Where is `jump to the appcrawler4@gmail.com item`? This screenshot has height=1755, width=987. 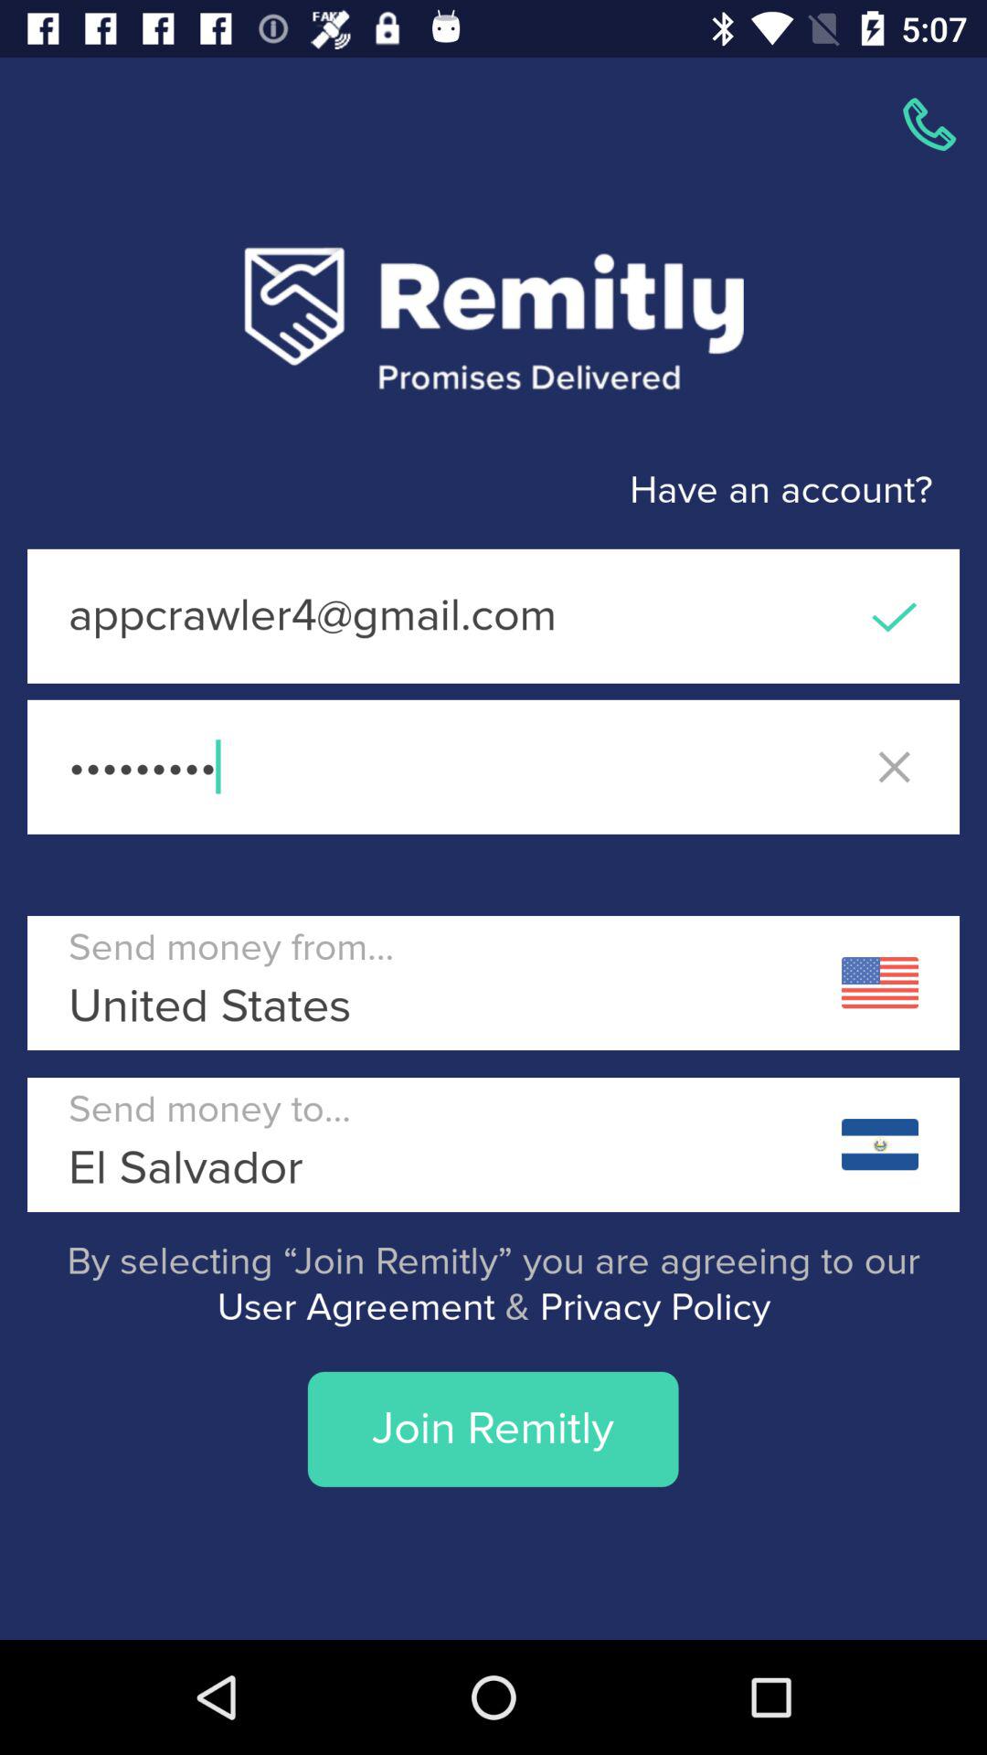 jump to the appcrawler4@gmail.com item is located at coordinates (493, 616).